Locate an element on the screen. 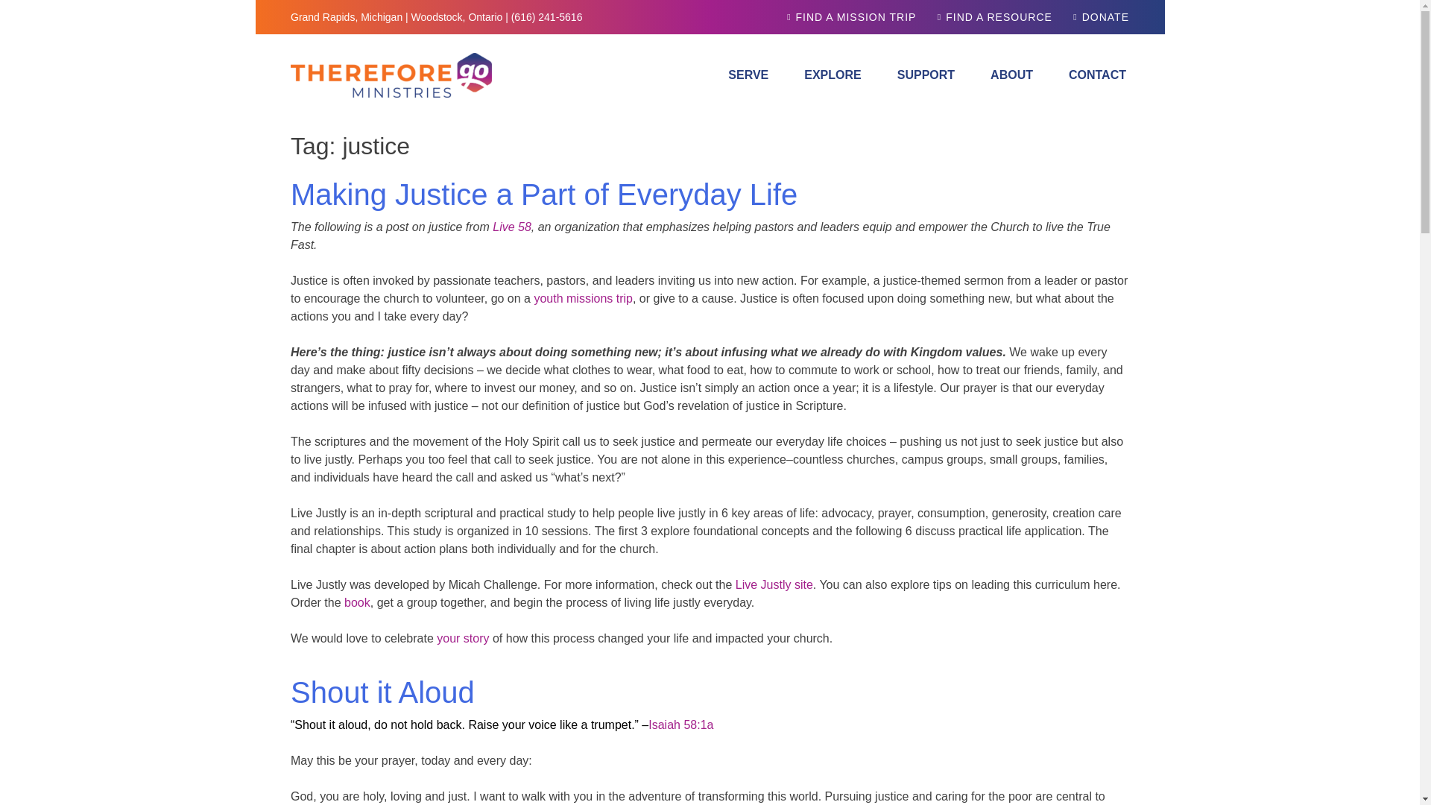  SERVE is located at coordinates (748, 75).